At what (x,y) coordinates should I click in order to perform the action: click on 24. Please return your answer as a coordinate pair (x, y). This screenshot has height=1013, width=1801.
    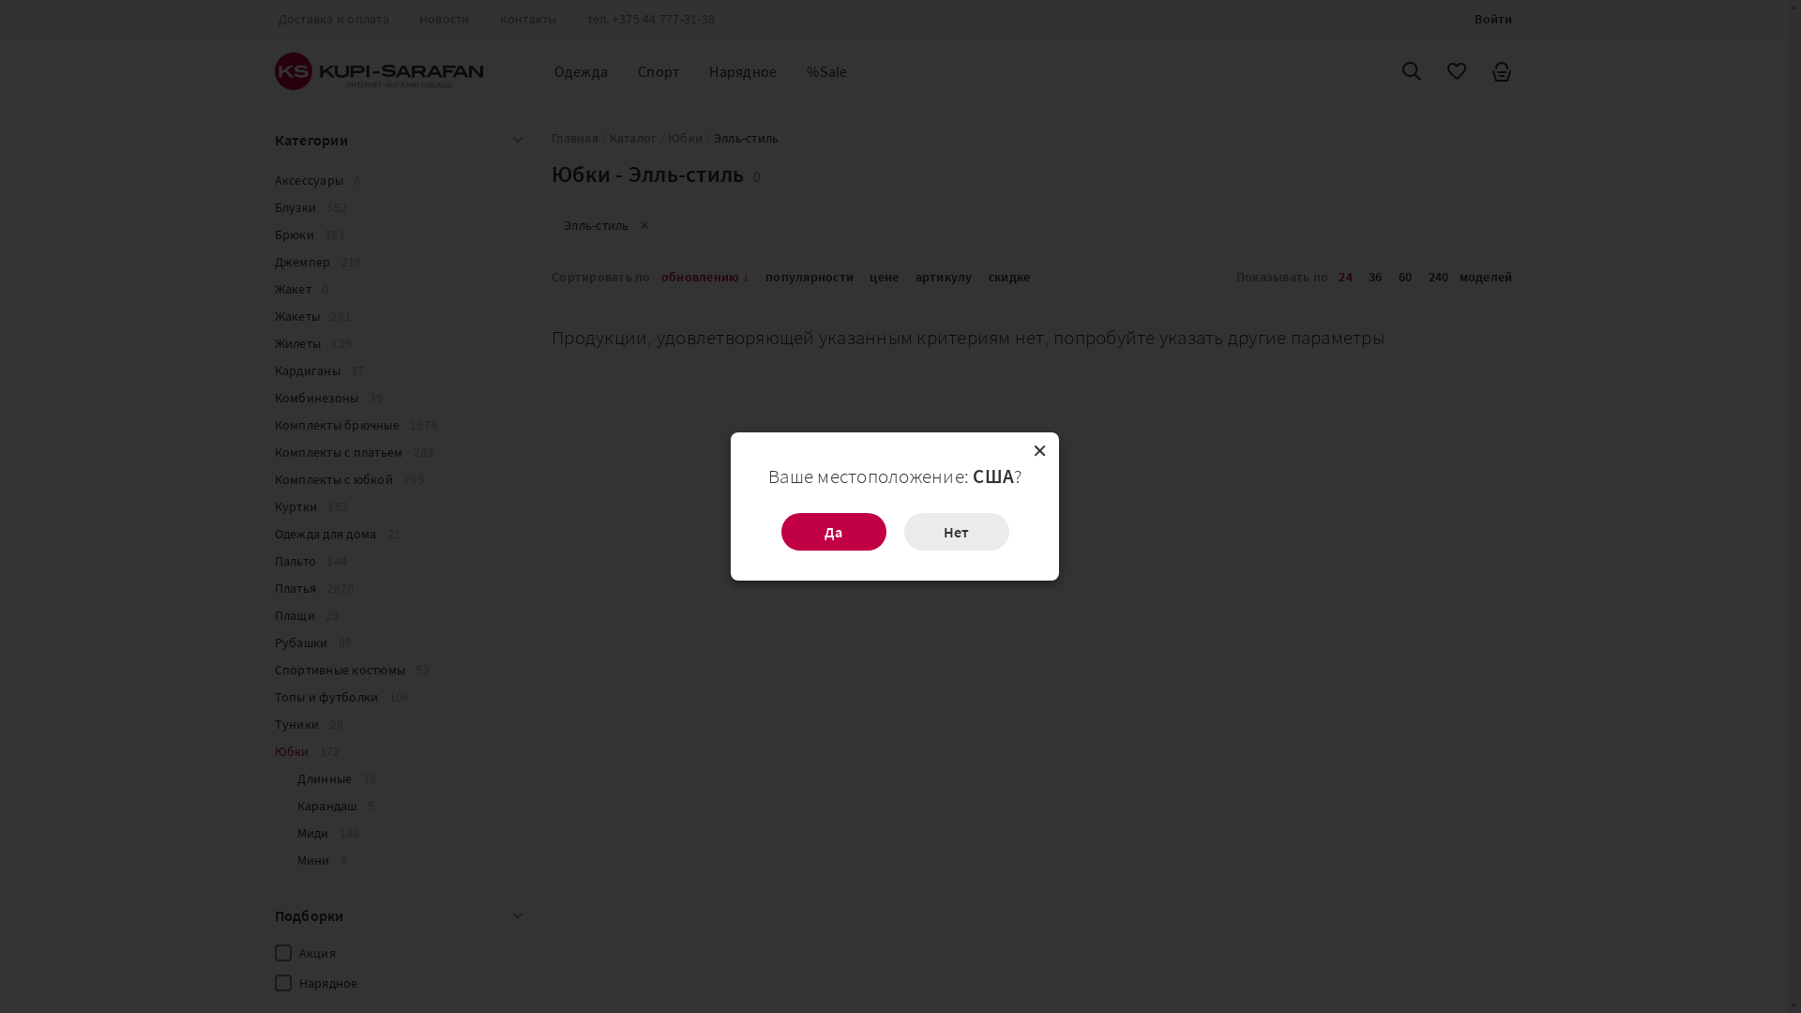
    Looking at the image, I should click on (1345, 277).